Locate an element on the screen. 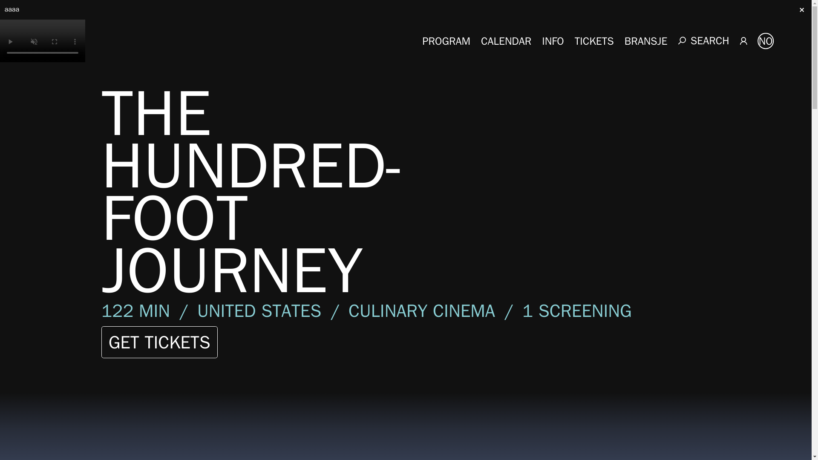 The width and height of the screenshot is (818, 460). NO is located at coordinates (765, 40).